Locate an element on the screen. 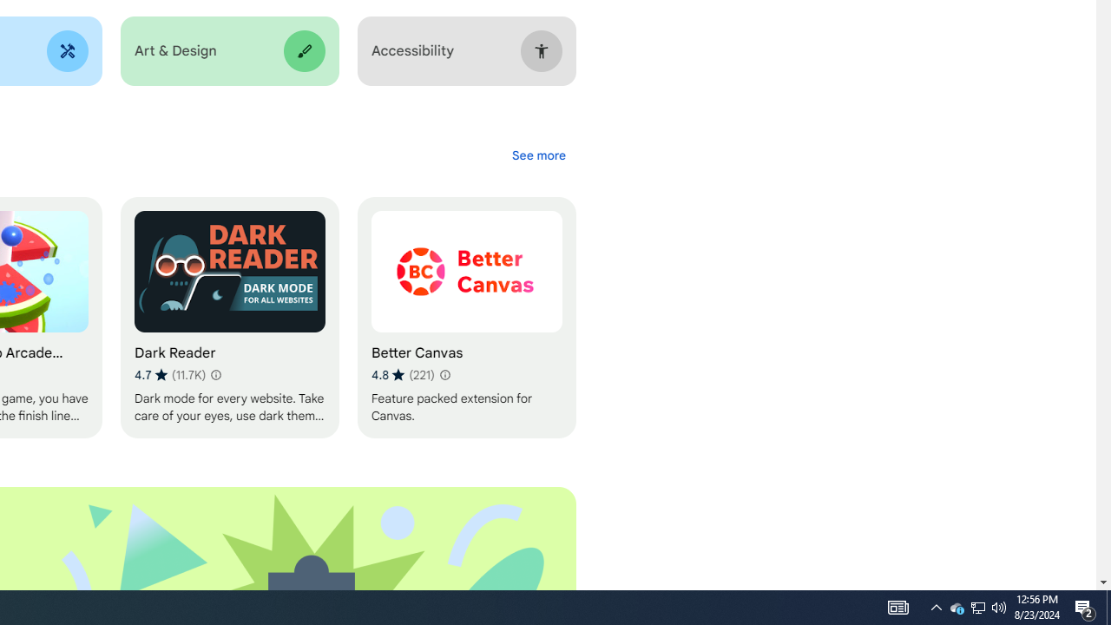 This screenshot has height=625, width=1111. Learn more about results and reviews "Dark Reader" is located at coordinates (214, 375).